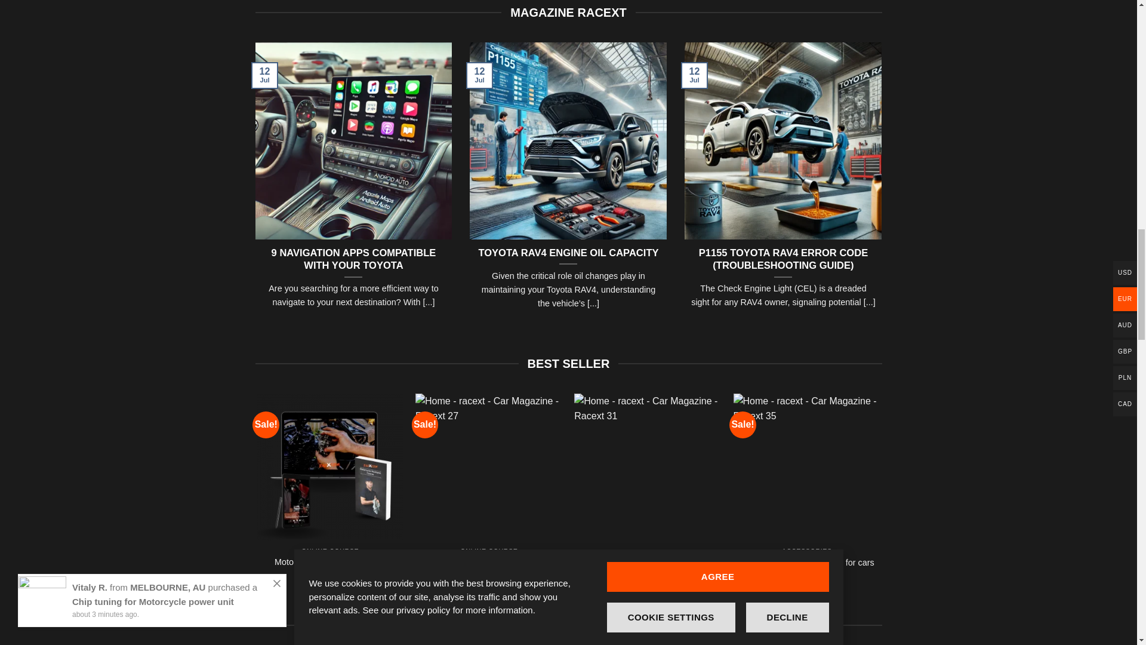 This screenshot has height=645, width=1146. What do you see at coordinates (637, 552) in the screenshot?
I see `CHIP TUNING` at bounding box center [637, 552].